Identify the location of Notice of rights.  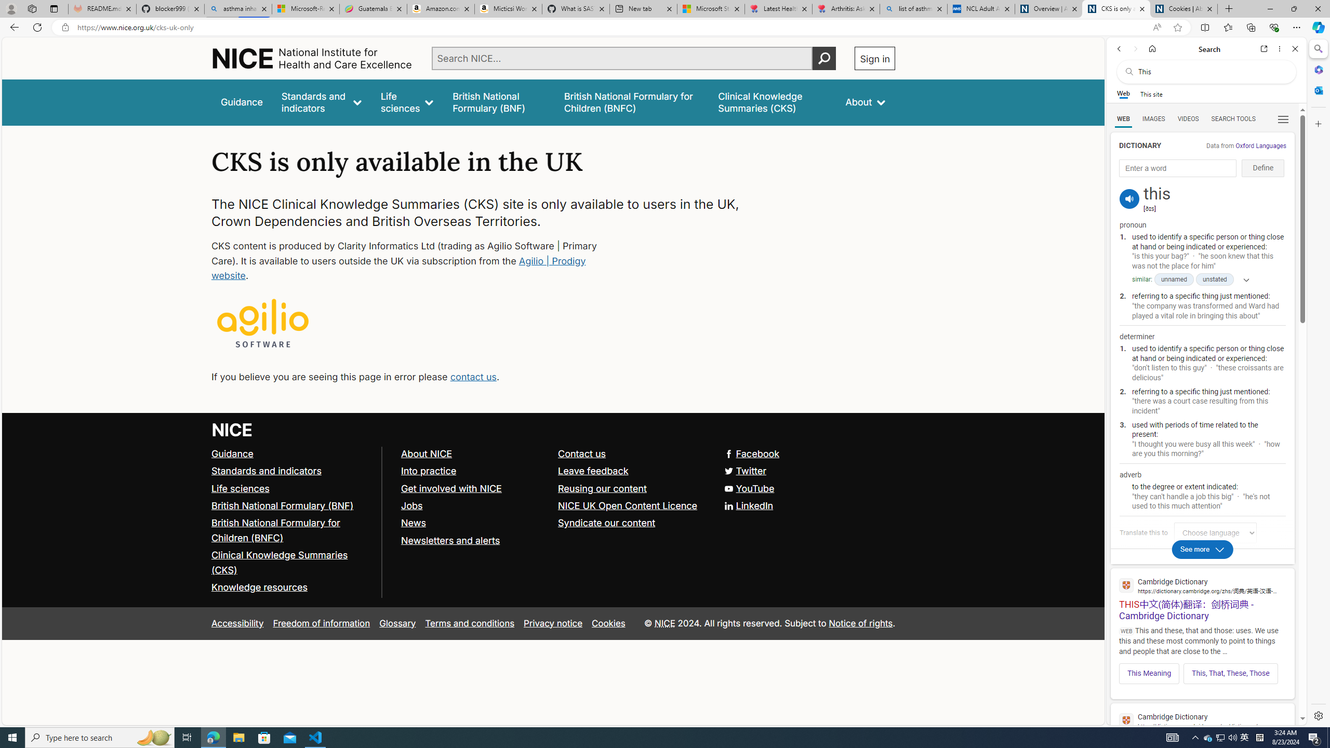
(860, 623).